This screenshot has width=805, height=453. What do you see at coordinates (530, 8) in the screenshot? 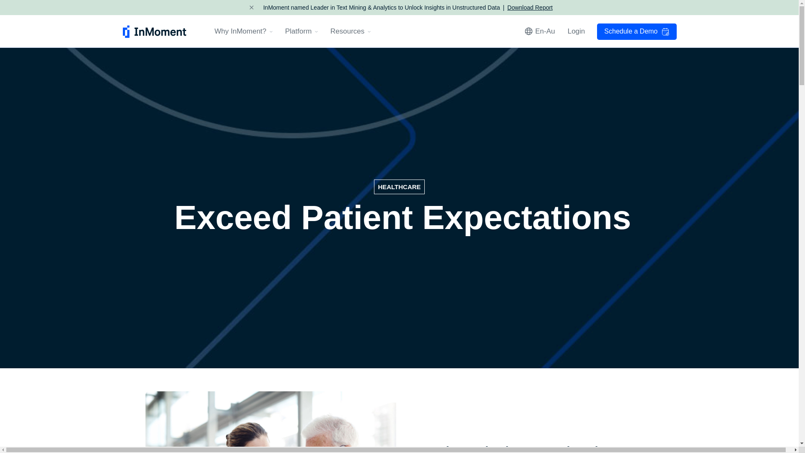
I see `Download Report` at bounding box center [530, 8].